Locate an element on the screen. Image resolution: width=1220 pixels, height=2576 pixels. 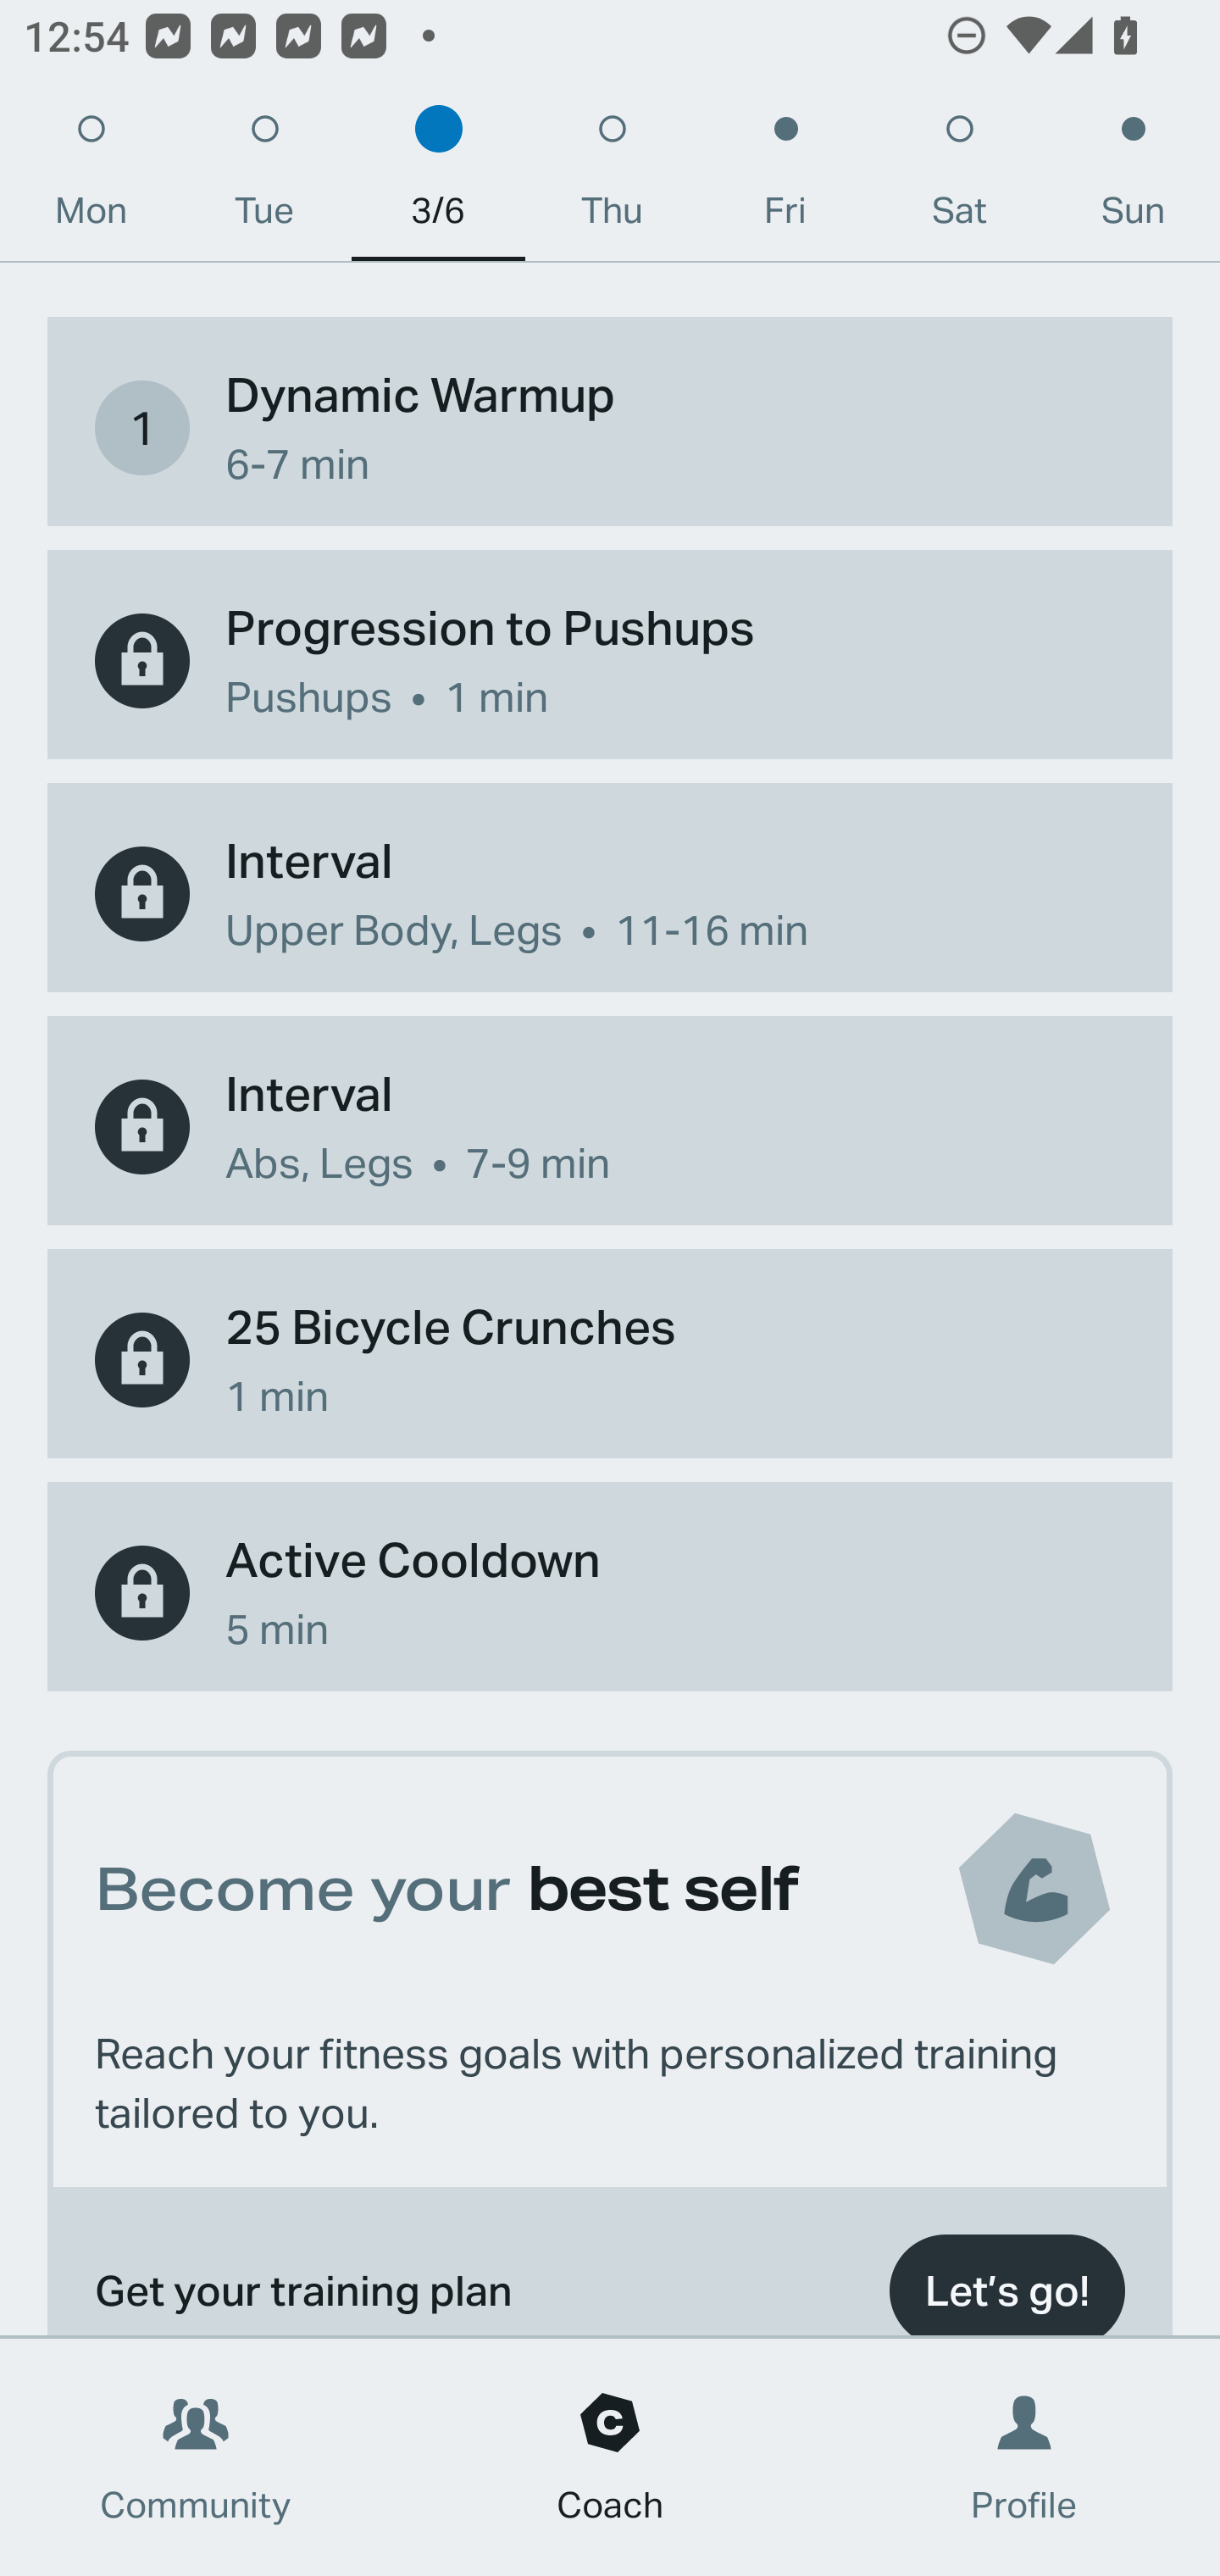
Let’s go! is located at coordinates (1006, 2278).